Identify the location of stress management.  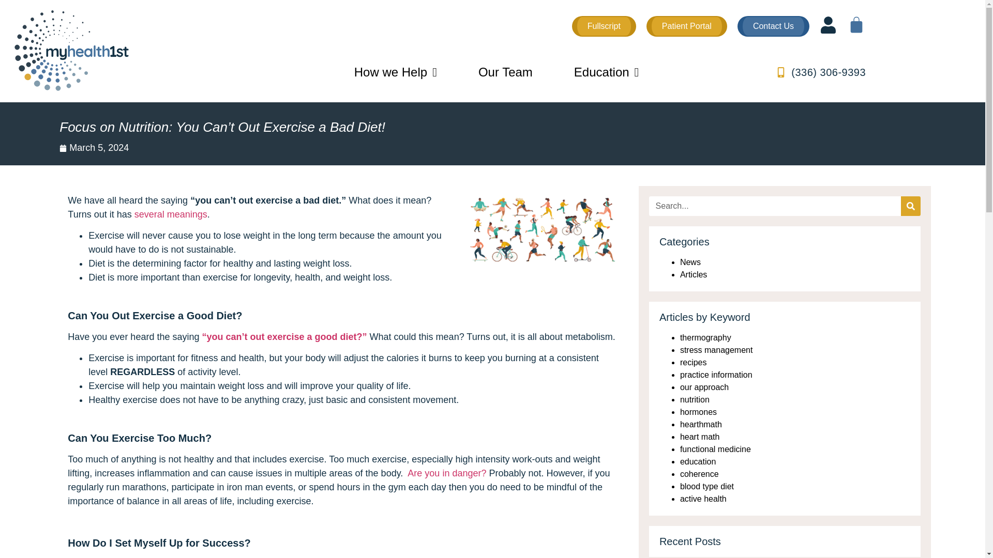
(716, 349).